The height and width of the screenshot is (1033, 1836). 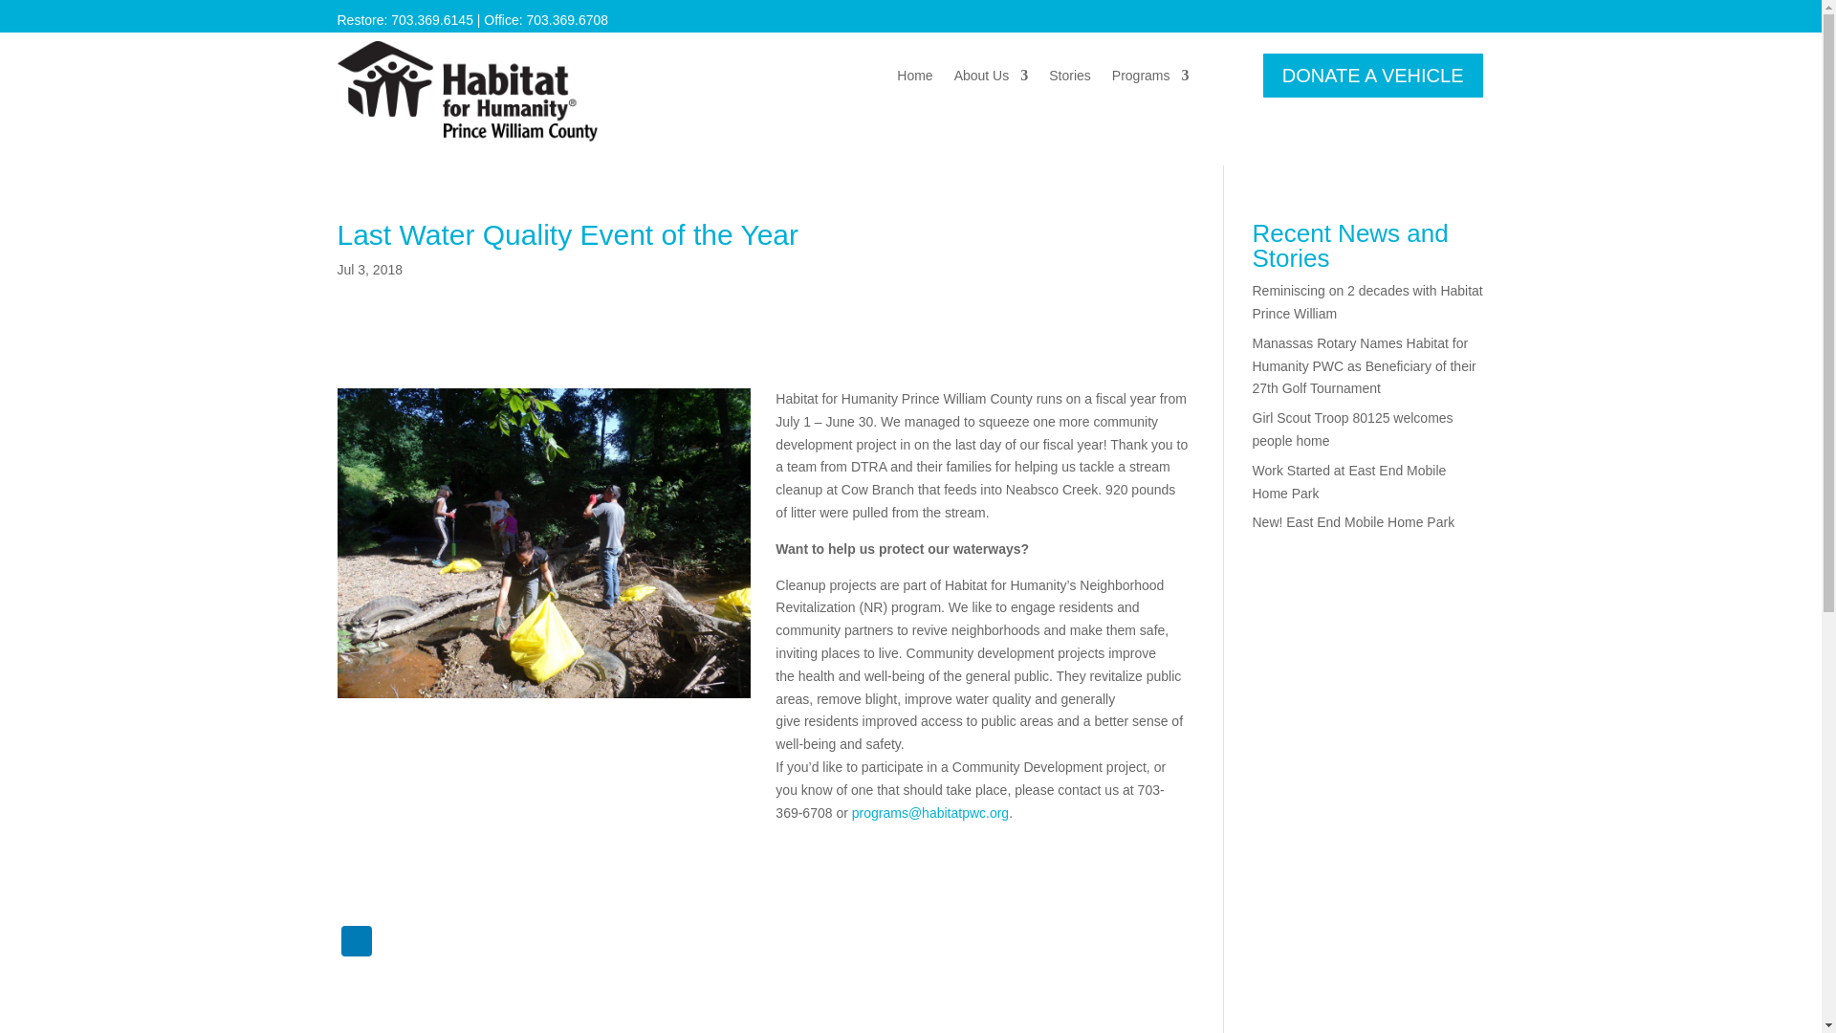 What do you see at coordinates (1151, 78) in the screenshot?
I see `Programs` at bounding box center [1151, 78].